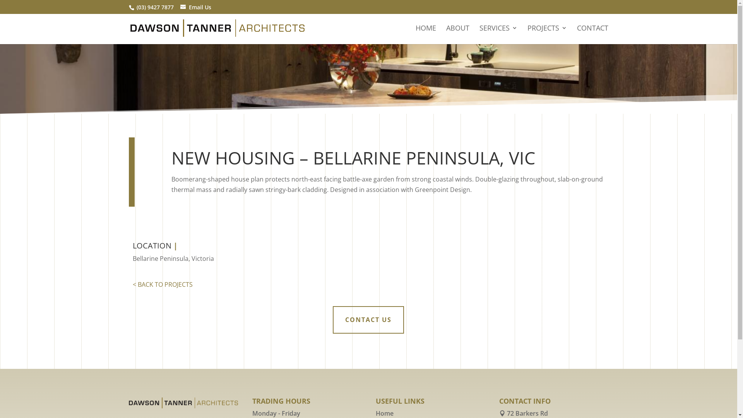 The width and height of the screenshot is (743, 418). I want to click on Email Us, so click(200, 7).